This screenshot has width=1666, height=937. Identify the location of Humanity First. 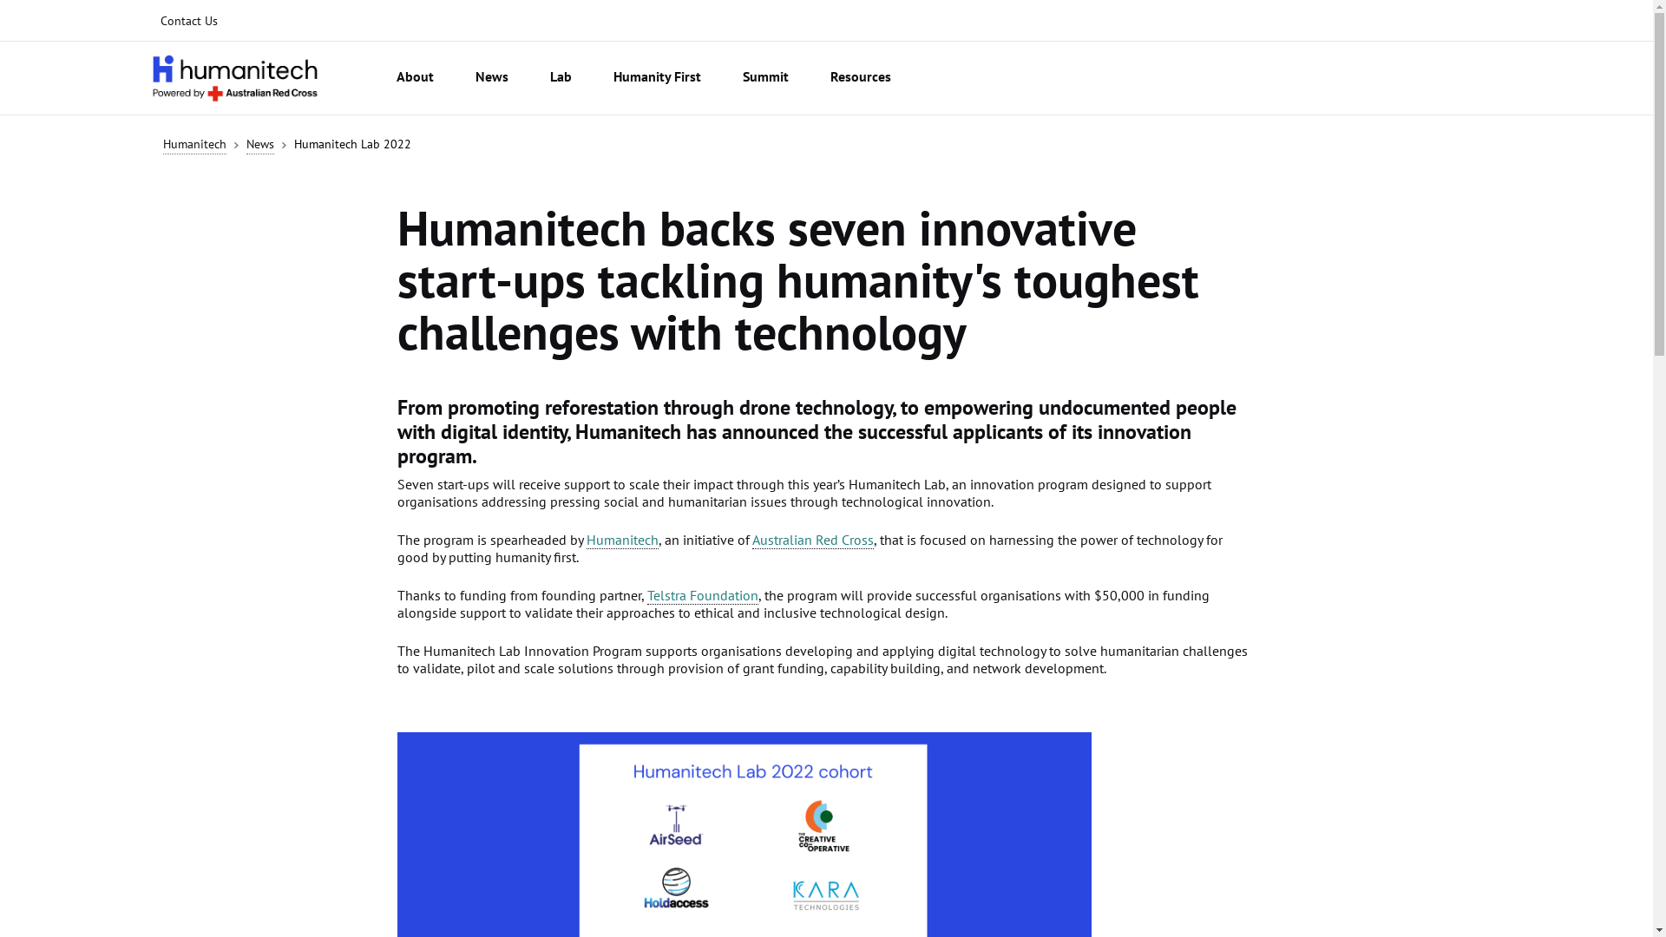
(658, 78).